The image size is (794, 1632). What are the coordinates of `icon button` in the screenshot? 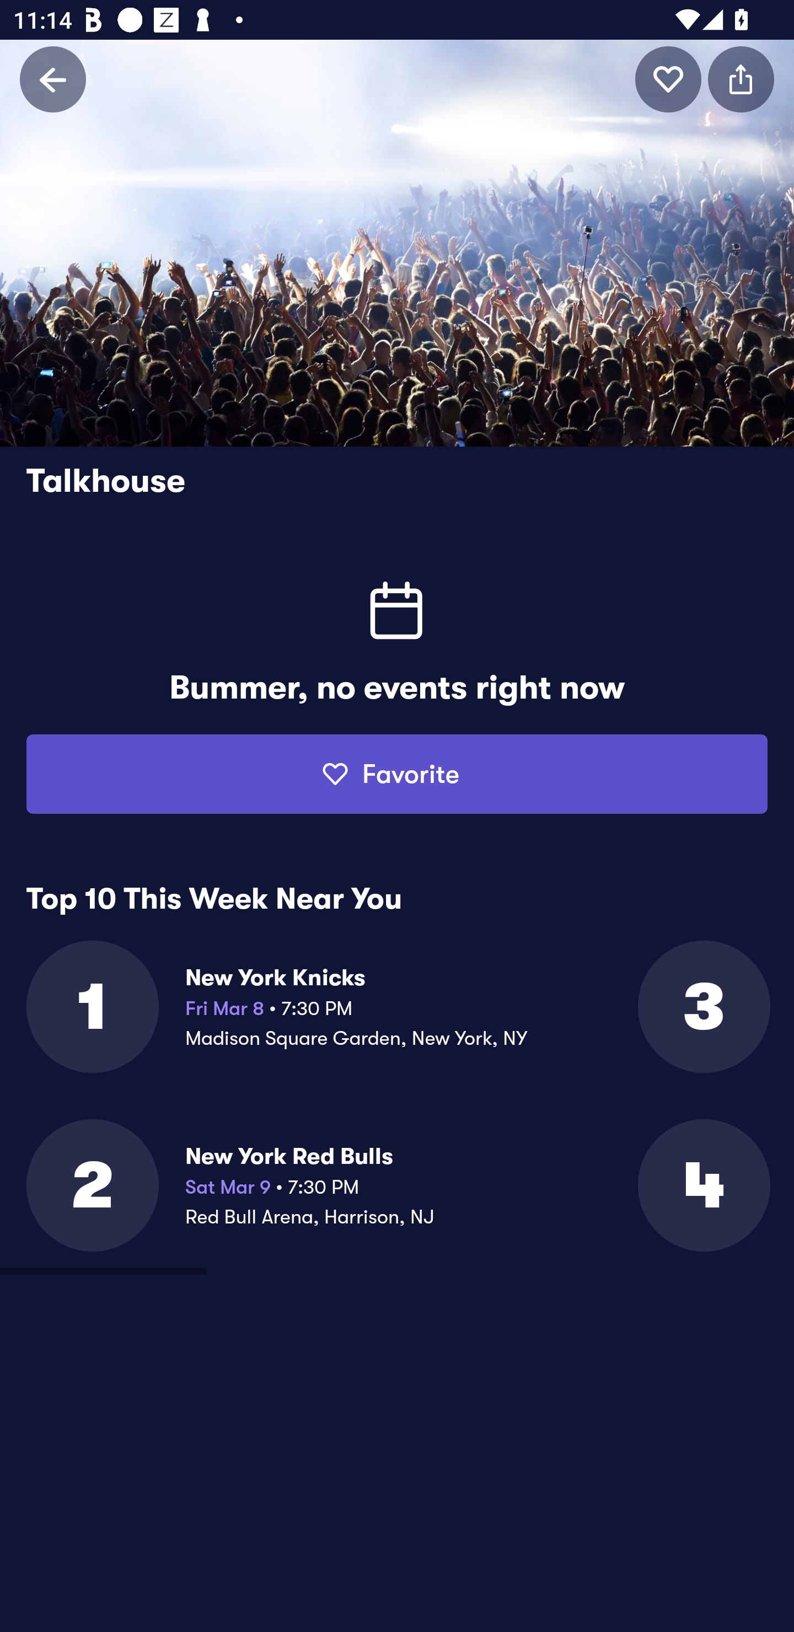 It's located at (668, 79).